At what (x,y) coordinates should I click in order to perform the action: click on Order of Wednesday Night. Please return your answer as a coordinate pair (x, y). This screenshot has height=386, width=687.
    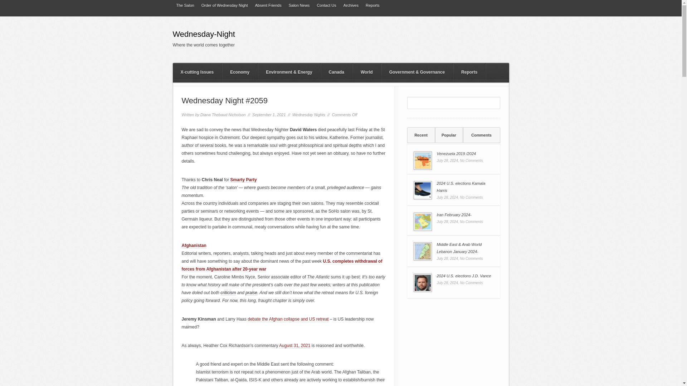
    Looking at the image, I should click on (224, 6).